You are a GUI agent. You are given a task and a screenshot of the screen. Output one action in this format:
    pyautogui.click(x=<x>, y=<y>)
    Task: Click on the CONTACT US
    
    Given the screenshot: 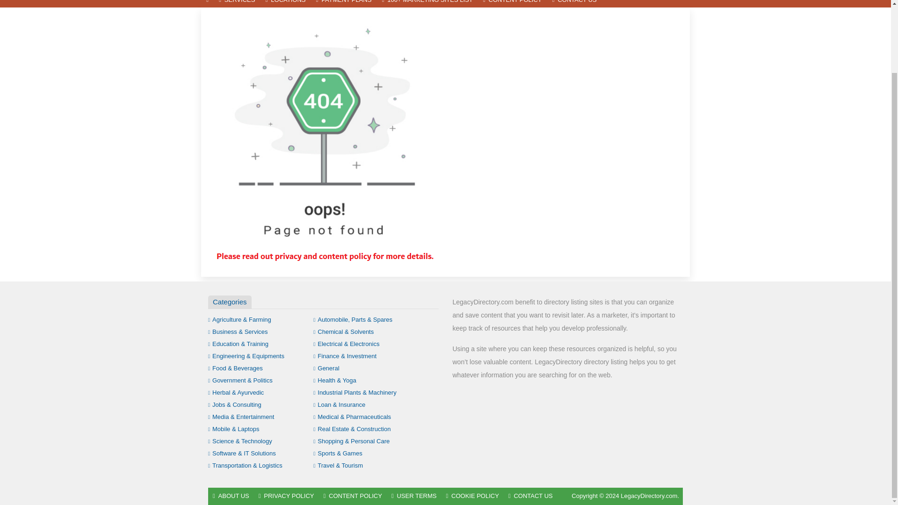 What is the action you would take?
    pyautogui.click(x=574, y=4)
    